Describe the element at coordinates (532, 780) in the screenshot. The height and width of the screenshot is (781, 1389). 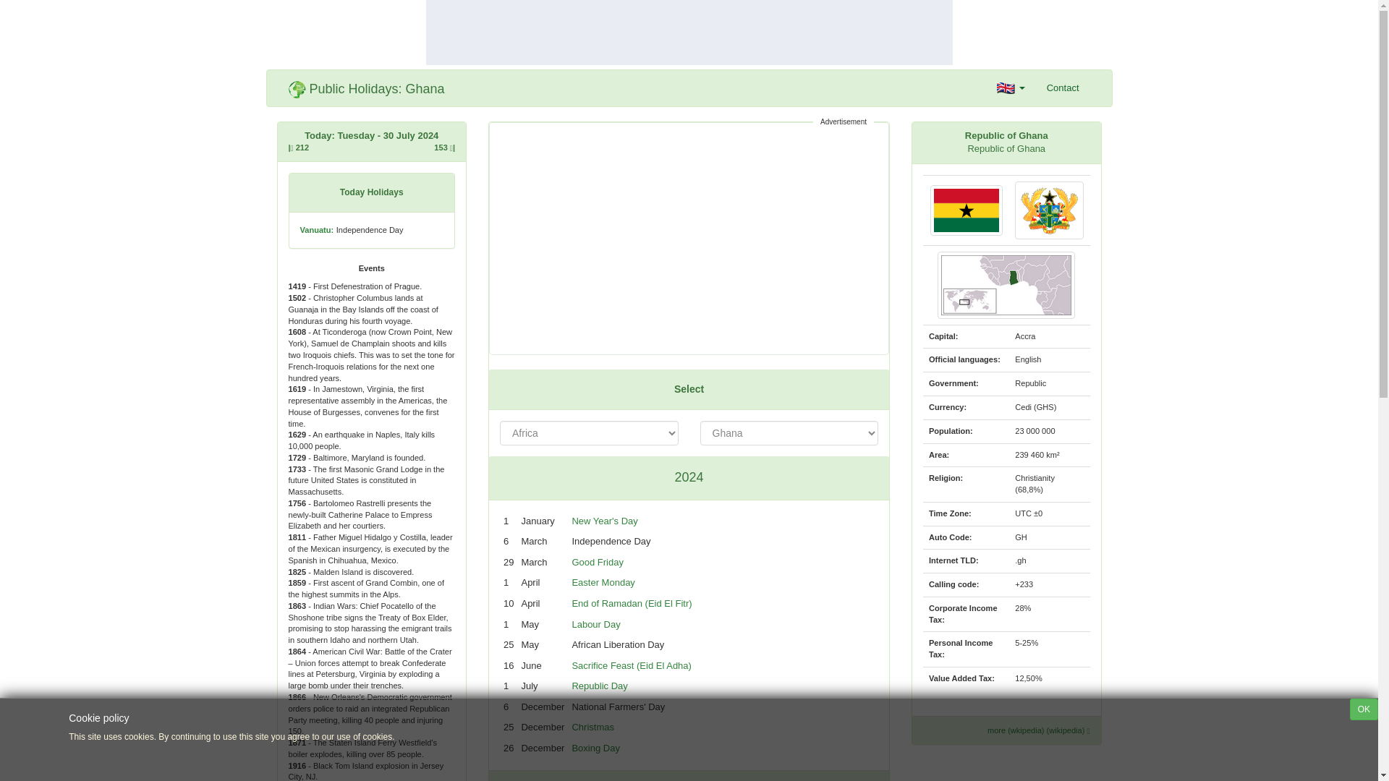
I see `previous` at that location.